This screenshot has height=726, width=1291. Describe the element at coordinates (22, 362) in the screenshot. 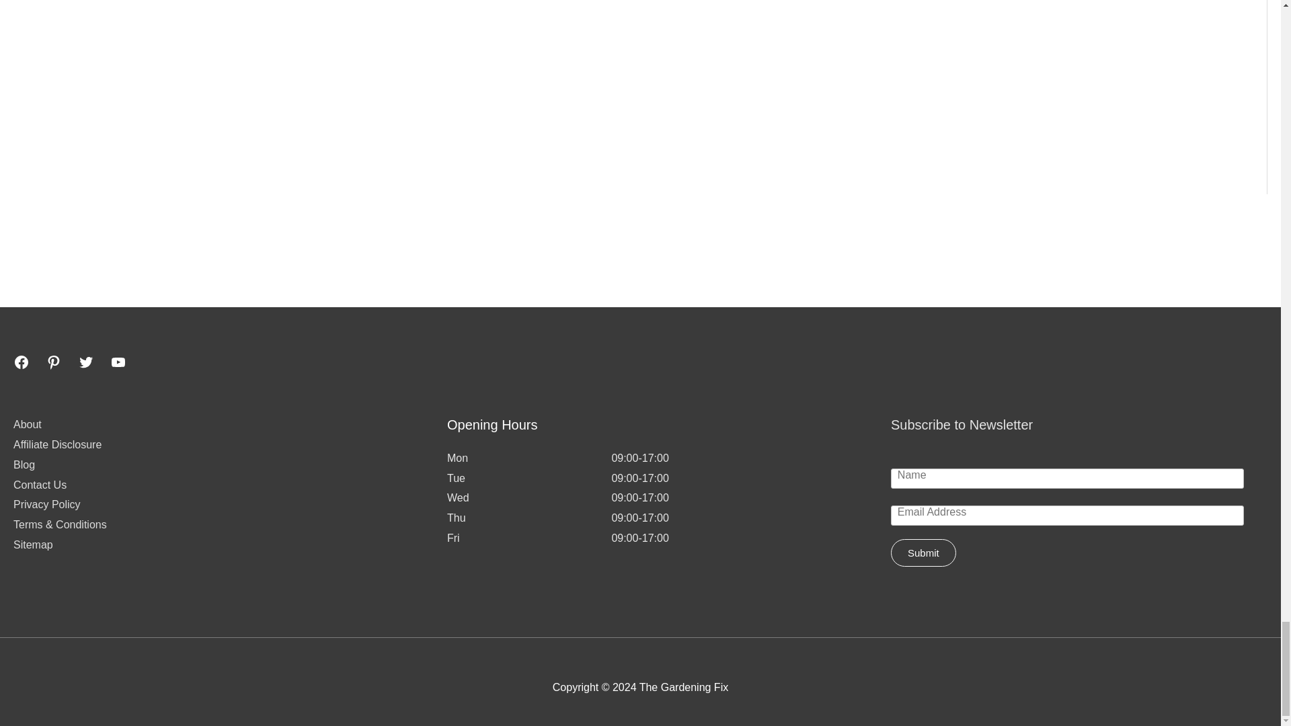

I see `Facebook` at that location.